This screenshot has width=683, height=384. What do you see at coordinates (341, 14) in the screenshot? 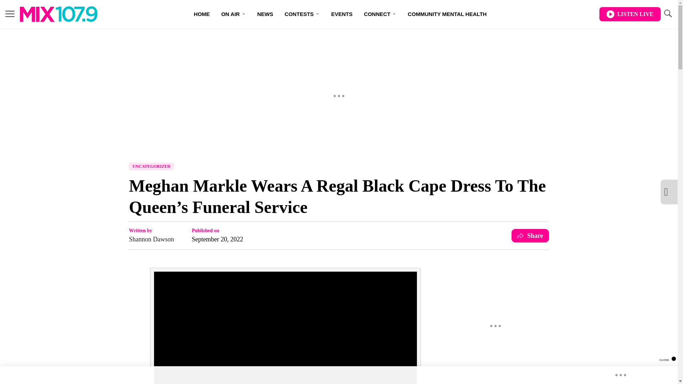
I see `EVENTS` at bounding box center [341, 14].